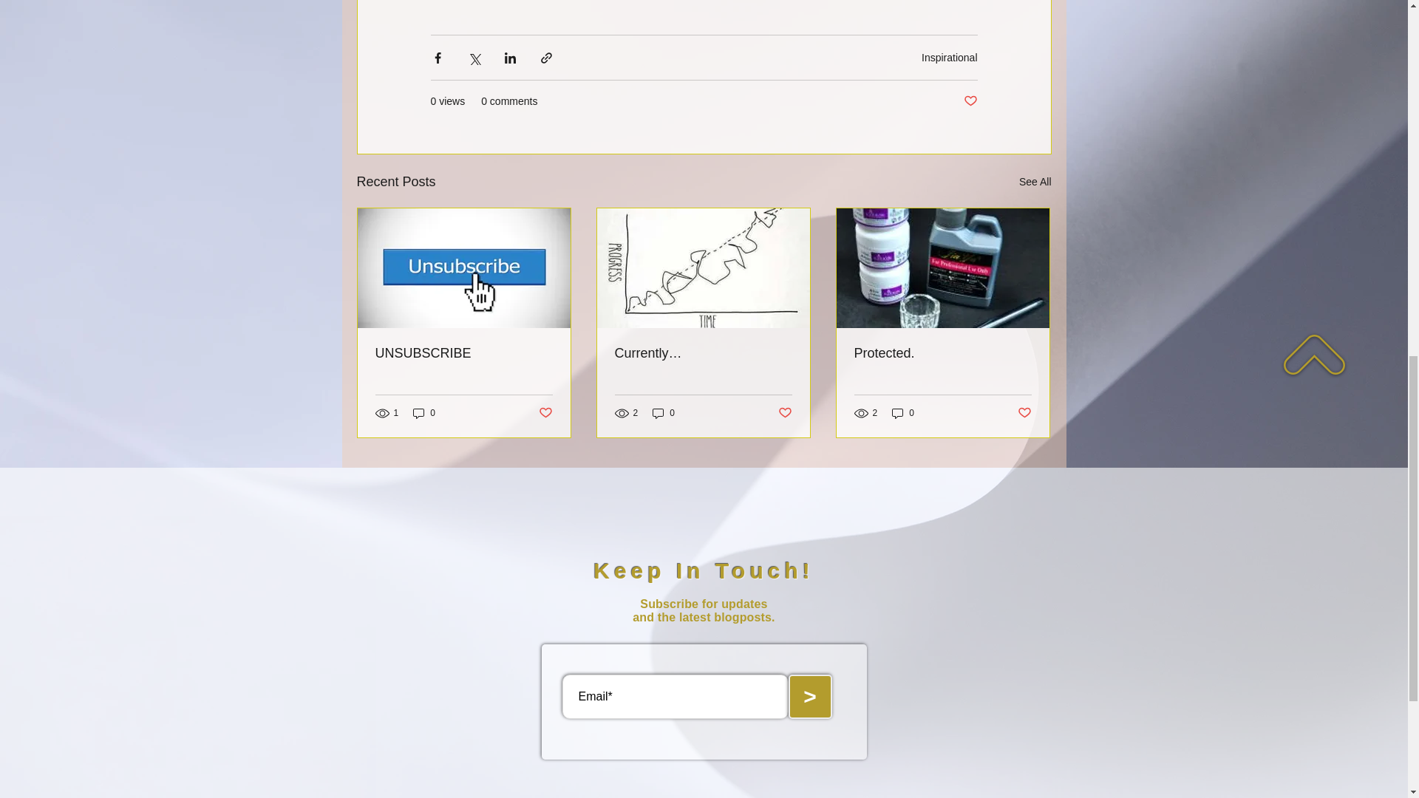 The width and height of the screenshot is (1419, 798). Describe the element at coordinates (970, 101) in the screenshot. I see `Post not marked as liked` at that location.